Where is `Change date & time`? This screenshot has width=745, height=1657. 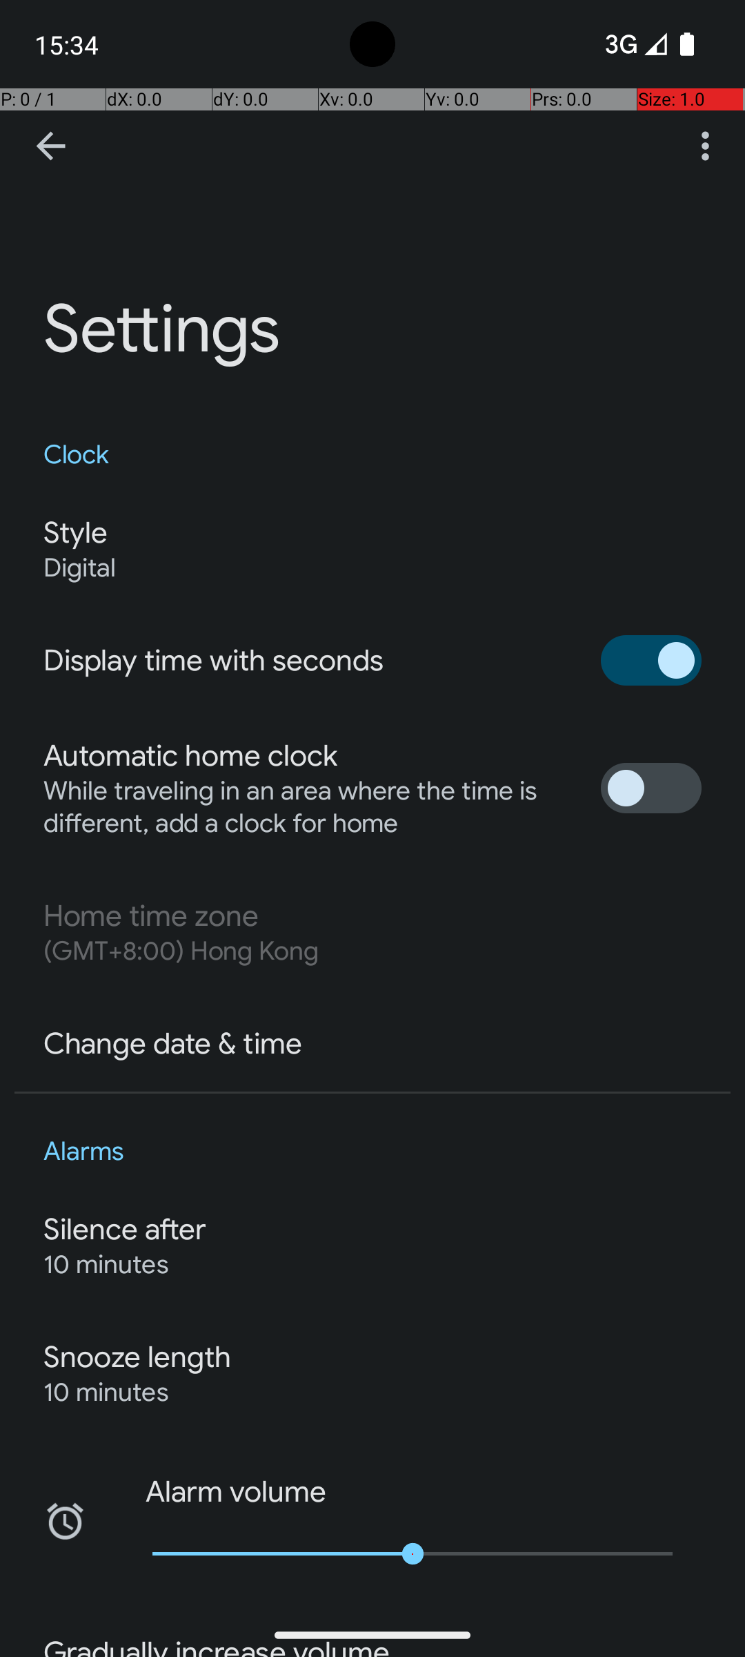 Change date & time is located at coordinates (172, 1044).